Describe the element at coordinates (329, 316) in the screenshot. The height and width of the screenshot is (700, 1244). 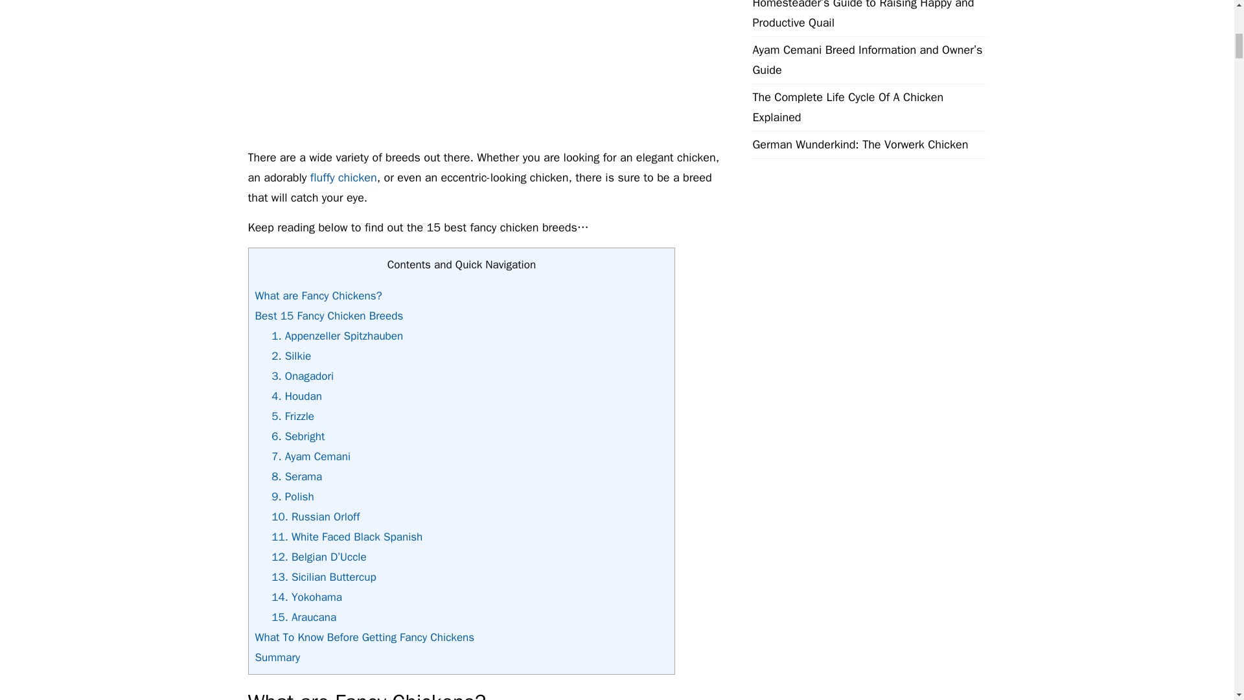
I see `Best 15 Fancy Chicken Breeds` at that location.